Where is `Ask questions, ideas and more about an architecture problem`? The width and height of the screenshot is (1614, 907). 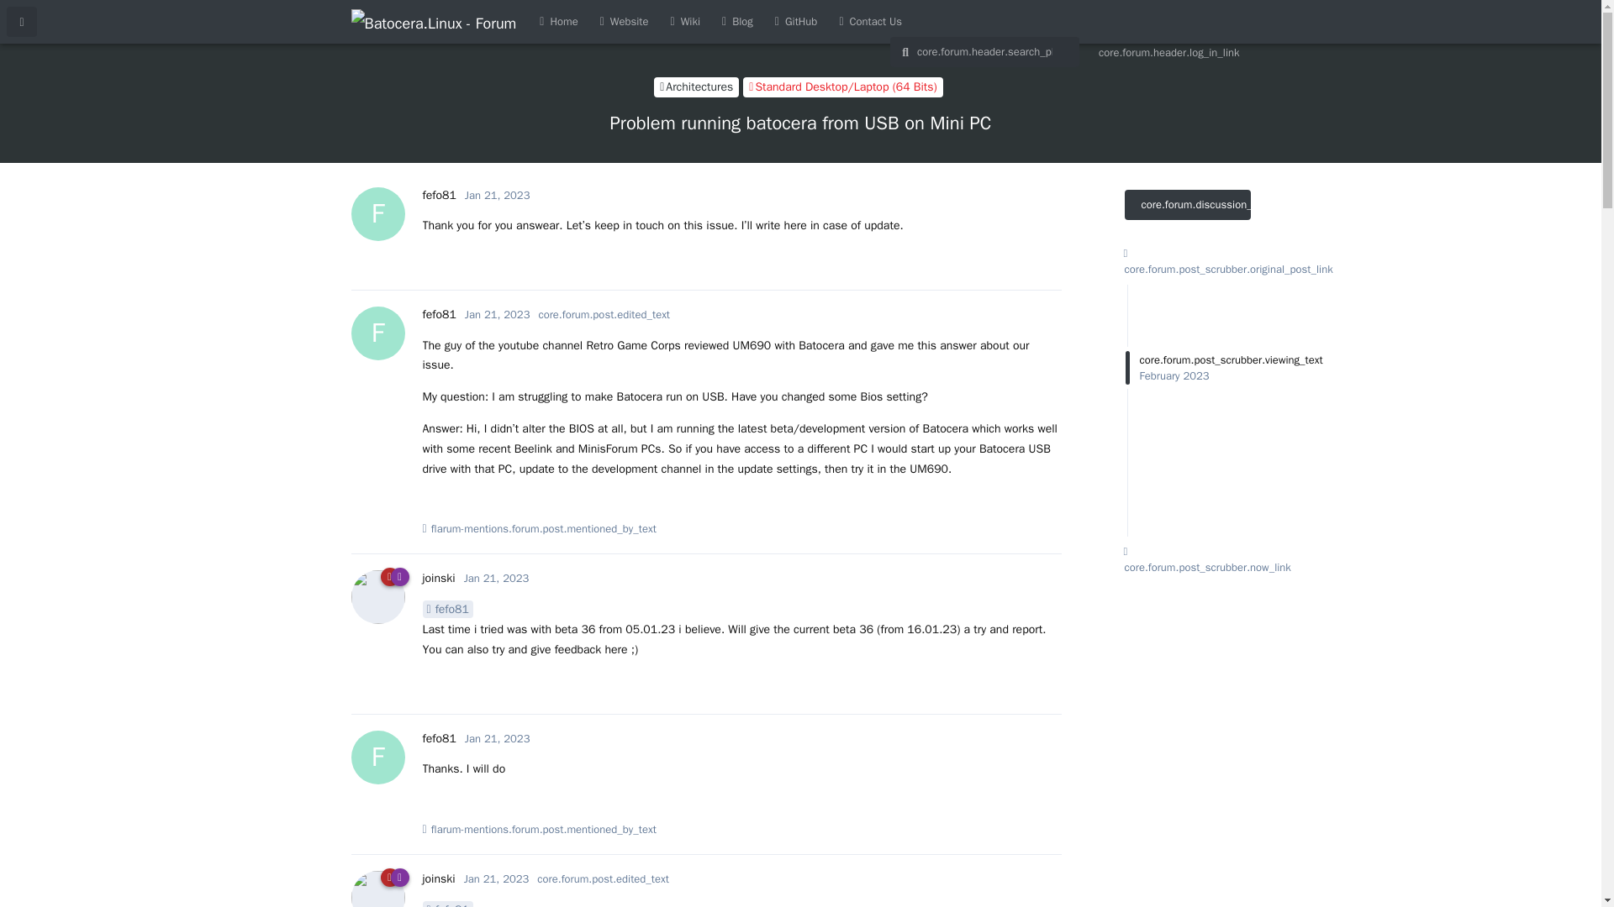
Ask questions, ideas and more about an architecture problem is located at coordinates (558, 22).